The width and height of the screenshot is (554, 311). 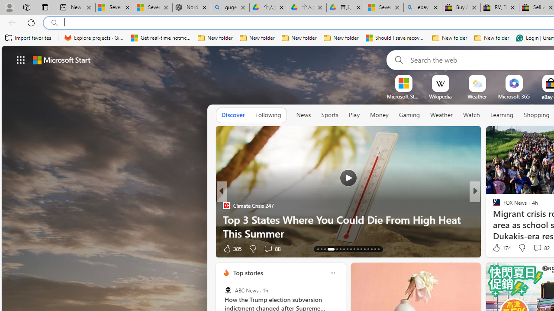 I want to click on Xiaoyun Pearl, so click(x=493, y=206).